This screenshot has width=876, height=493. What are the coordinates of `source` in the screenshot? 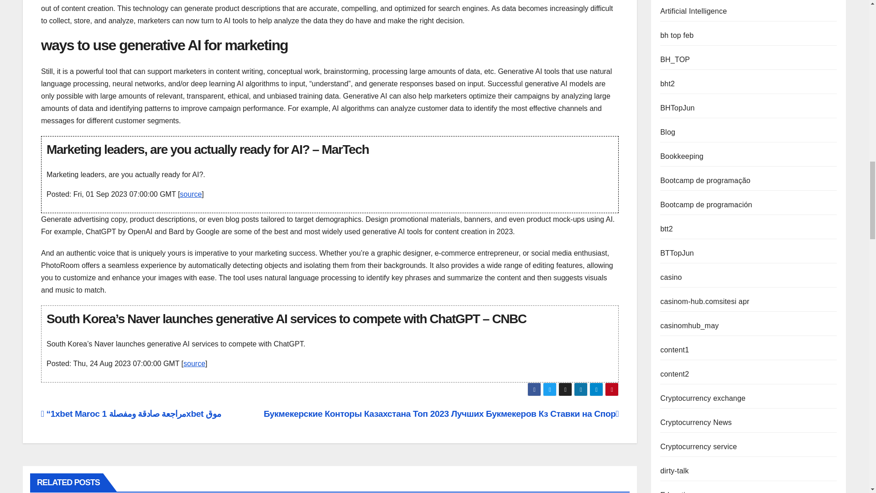 It's located at (190, 194).